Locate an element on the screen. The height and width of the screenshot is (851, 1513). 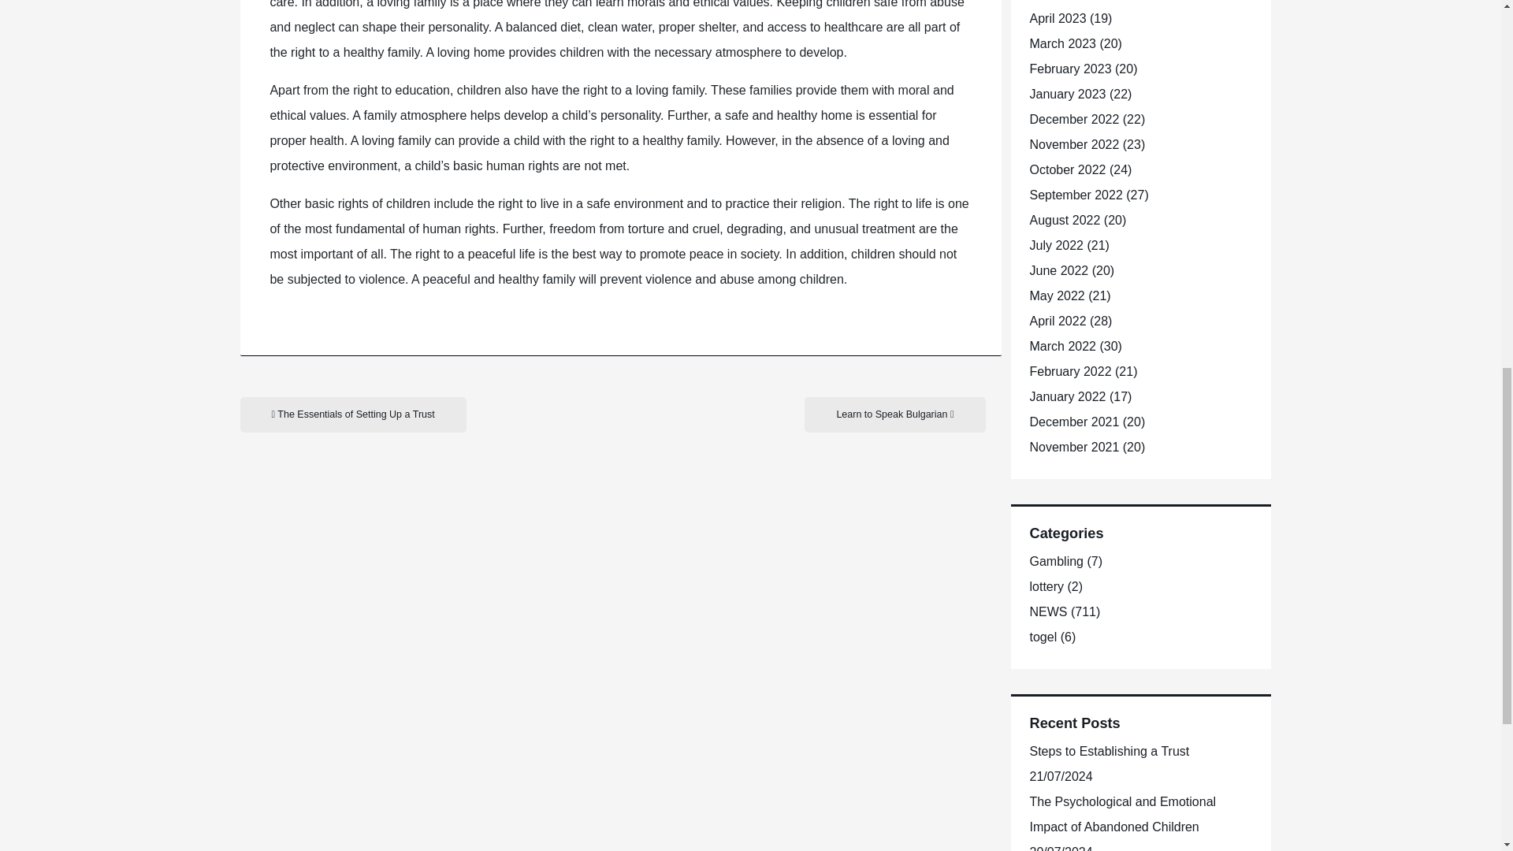
April 2022 is located at coordinates (1058, 320).